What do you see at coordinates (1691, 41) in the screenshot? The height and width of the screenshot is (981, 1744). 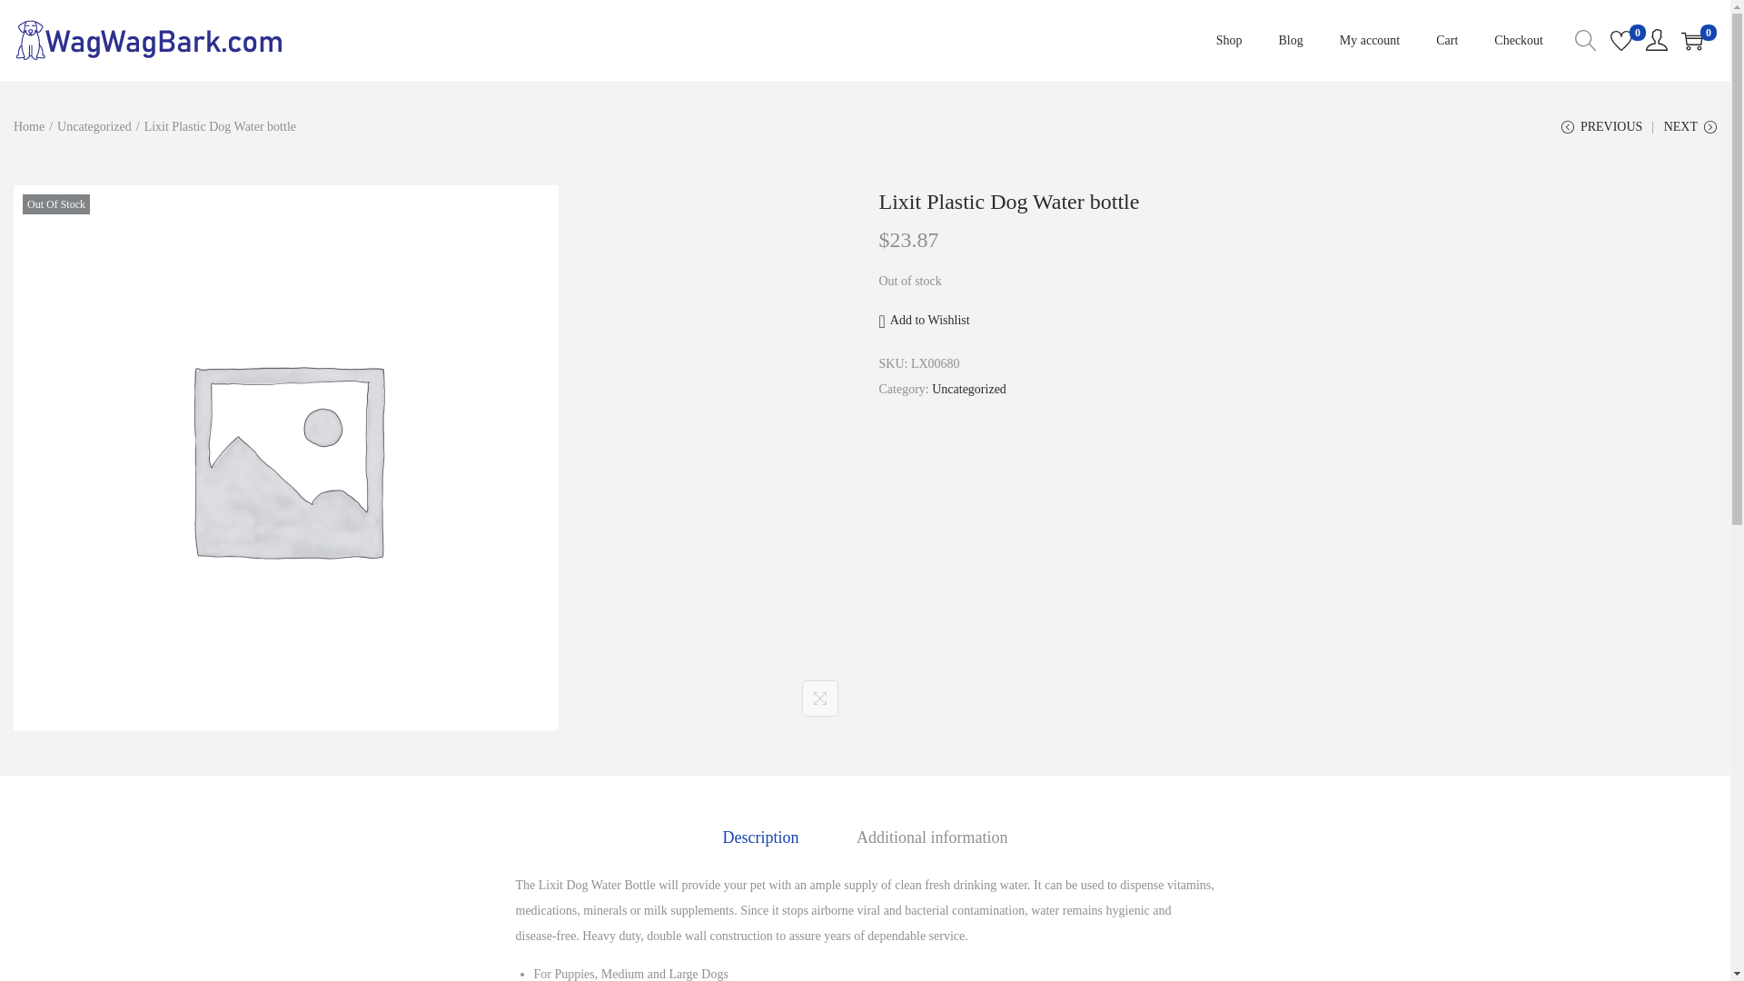 I see `0` at bounding box center [1691, 41].